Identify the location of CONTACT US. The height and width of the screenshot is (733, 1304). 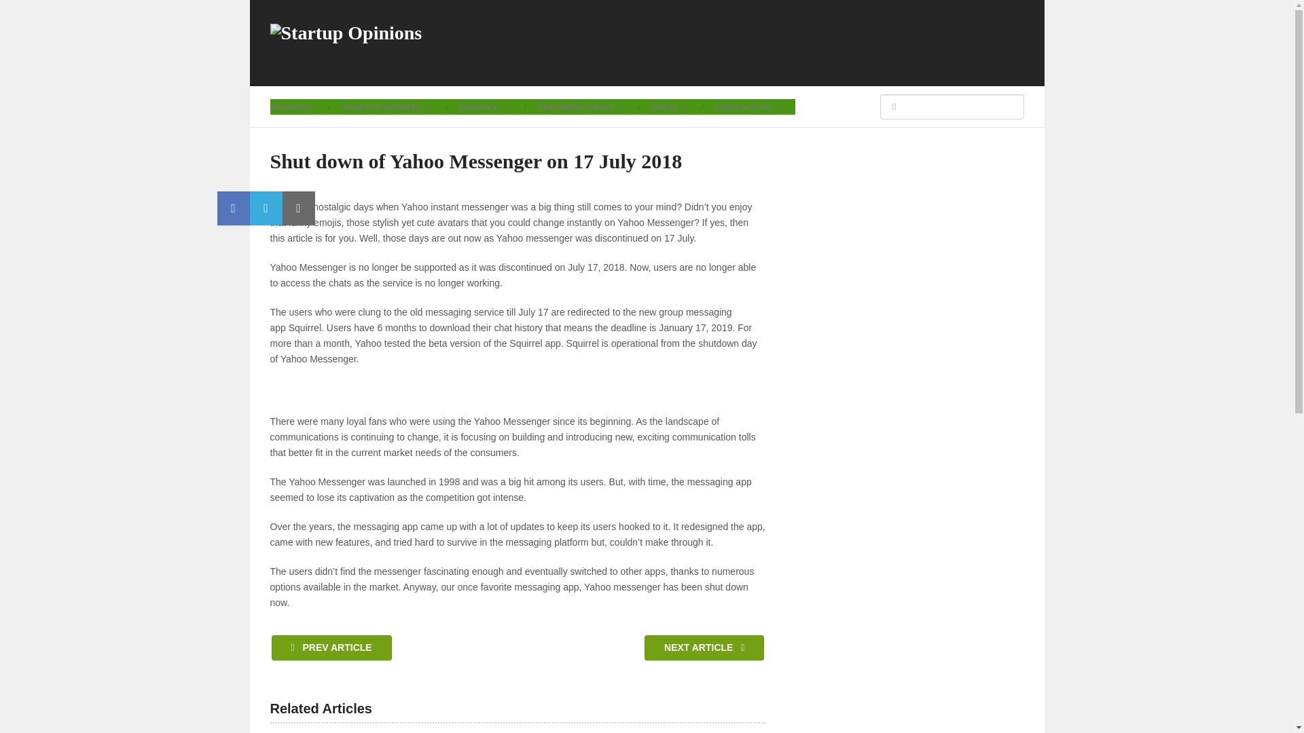
(748, 106).